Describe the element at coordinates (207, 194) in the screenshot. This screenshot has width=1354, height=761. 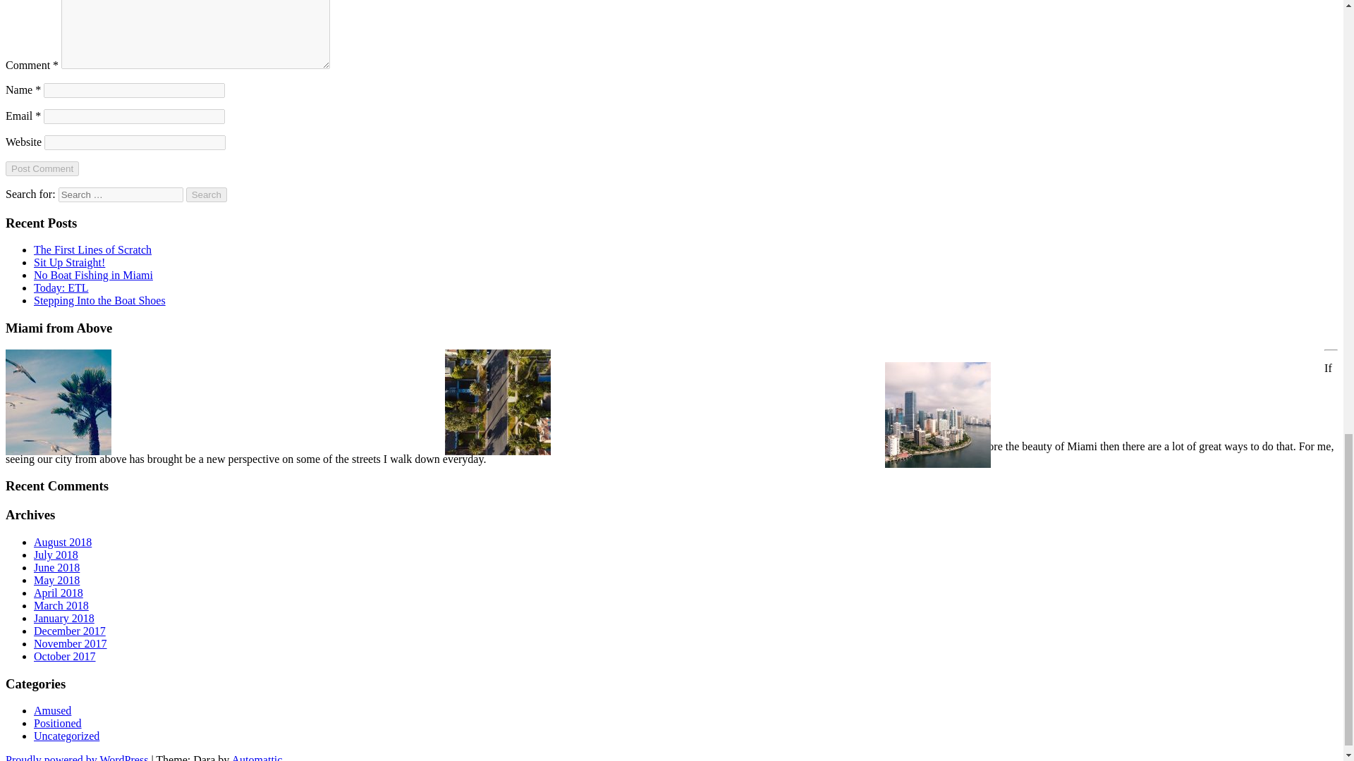
I see `Search` at that location.